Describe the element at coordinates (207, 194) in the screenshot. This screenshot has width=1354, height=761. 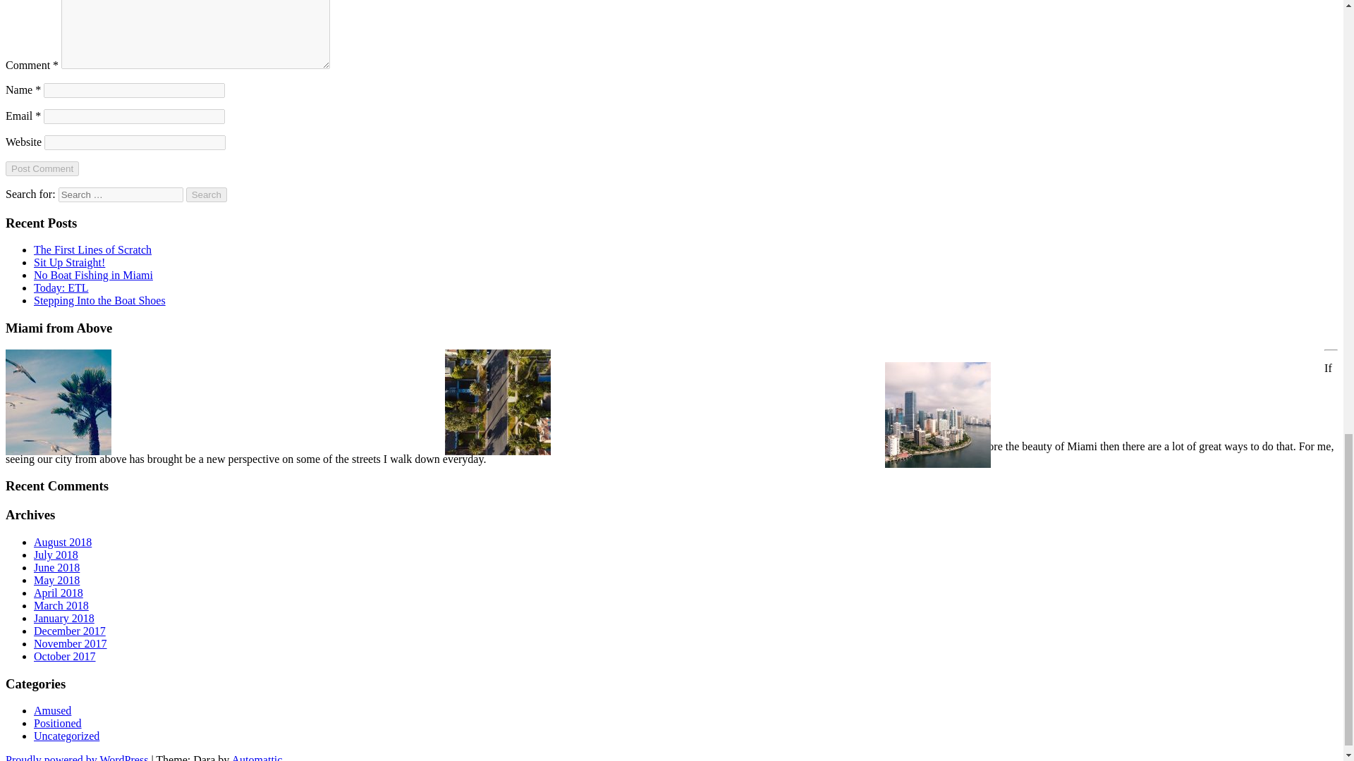
I see `Search` at that location.